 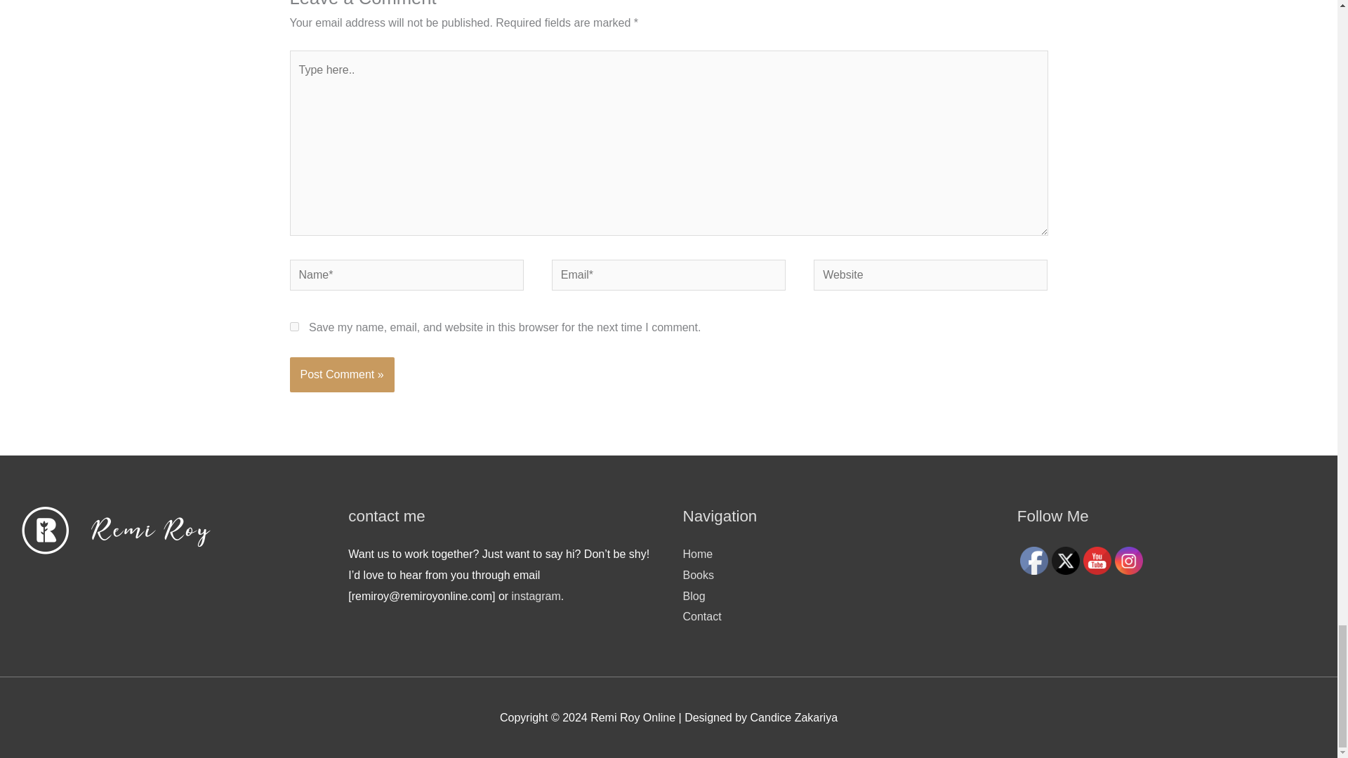 I want to click on Books, so click(x=697, y=576).